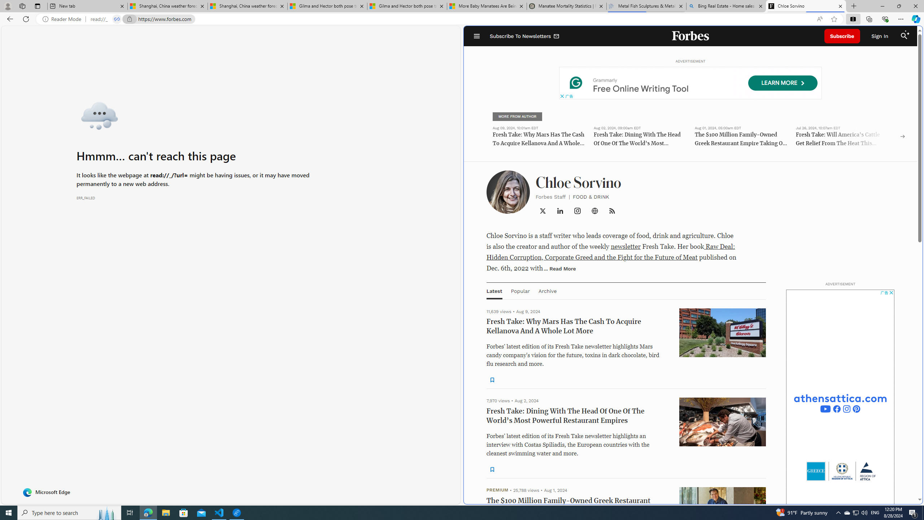 The height and width of the screenshot is (520, 924). I want to click on article image, so click(723, 511).